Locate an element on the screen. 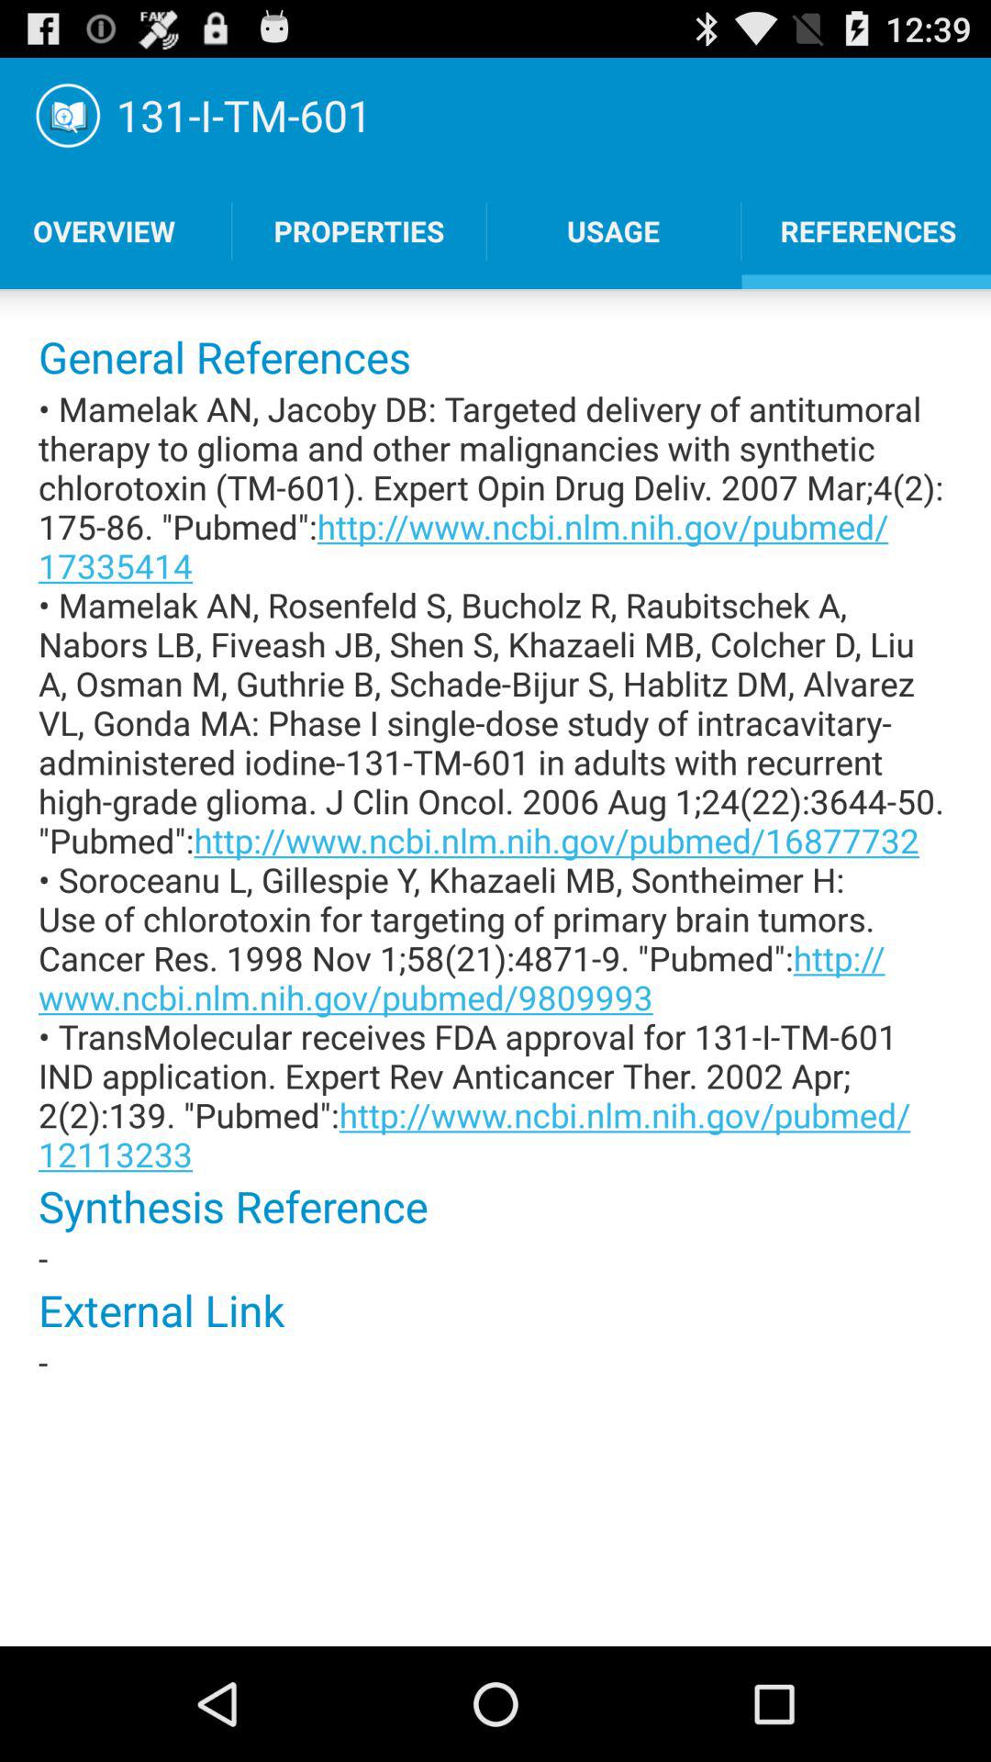 The height and width of the screenshot is (1762, 991). choose - icon is located at coordinates (495, 1257).